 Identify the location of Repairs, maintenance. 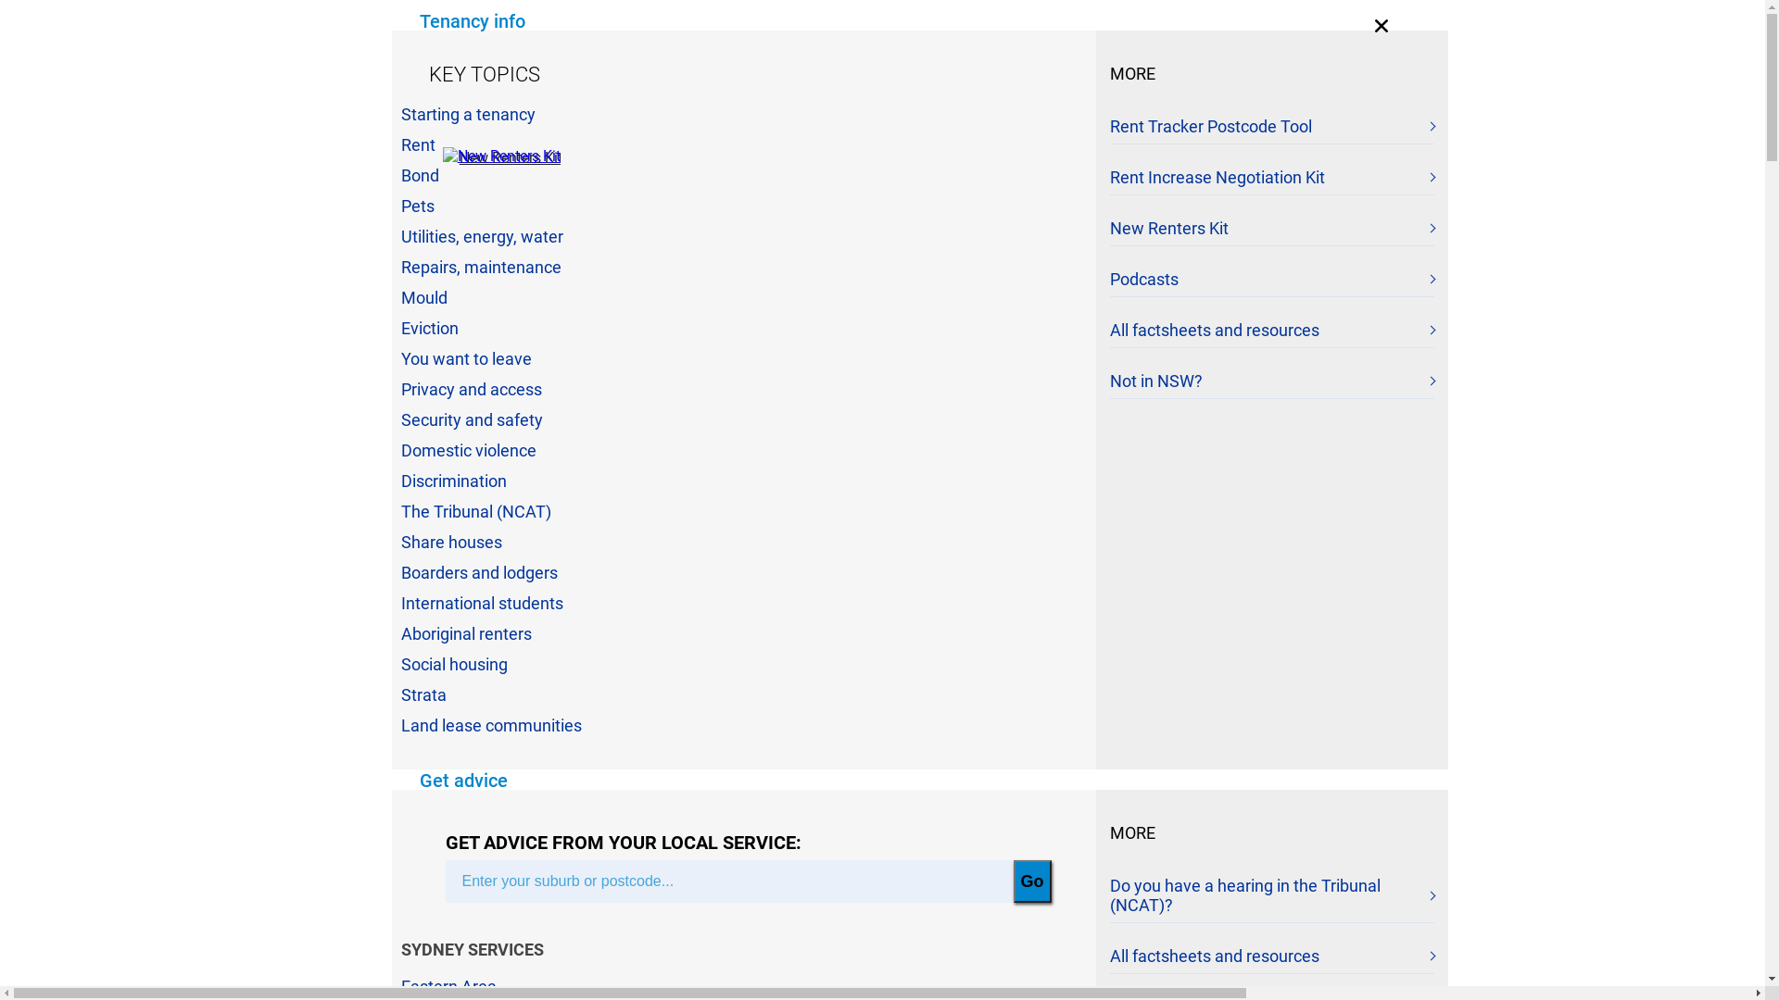
(480, 267).